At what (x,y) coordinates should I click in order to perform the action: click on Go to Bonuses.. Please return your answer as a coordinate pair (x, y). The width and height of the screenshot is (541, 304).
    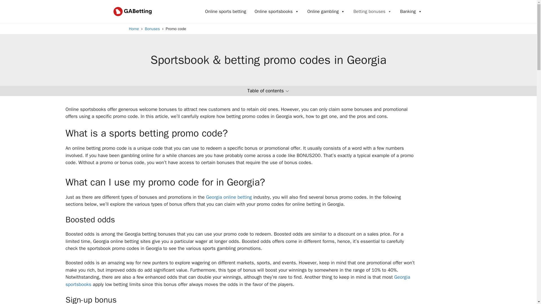
    Looking at the image, I should click on (152, 29).